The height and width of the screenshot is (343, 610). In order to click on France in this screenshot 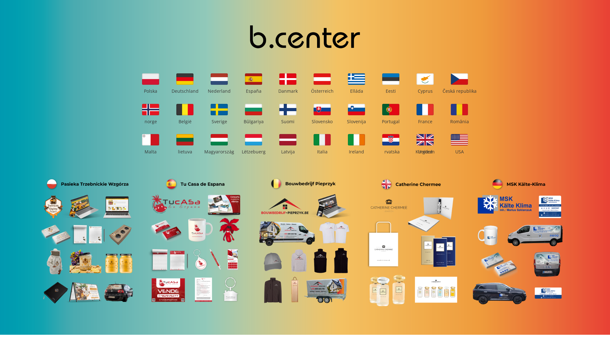, I will do `click(425, 121)`.